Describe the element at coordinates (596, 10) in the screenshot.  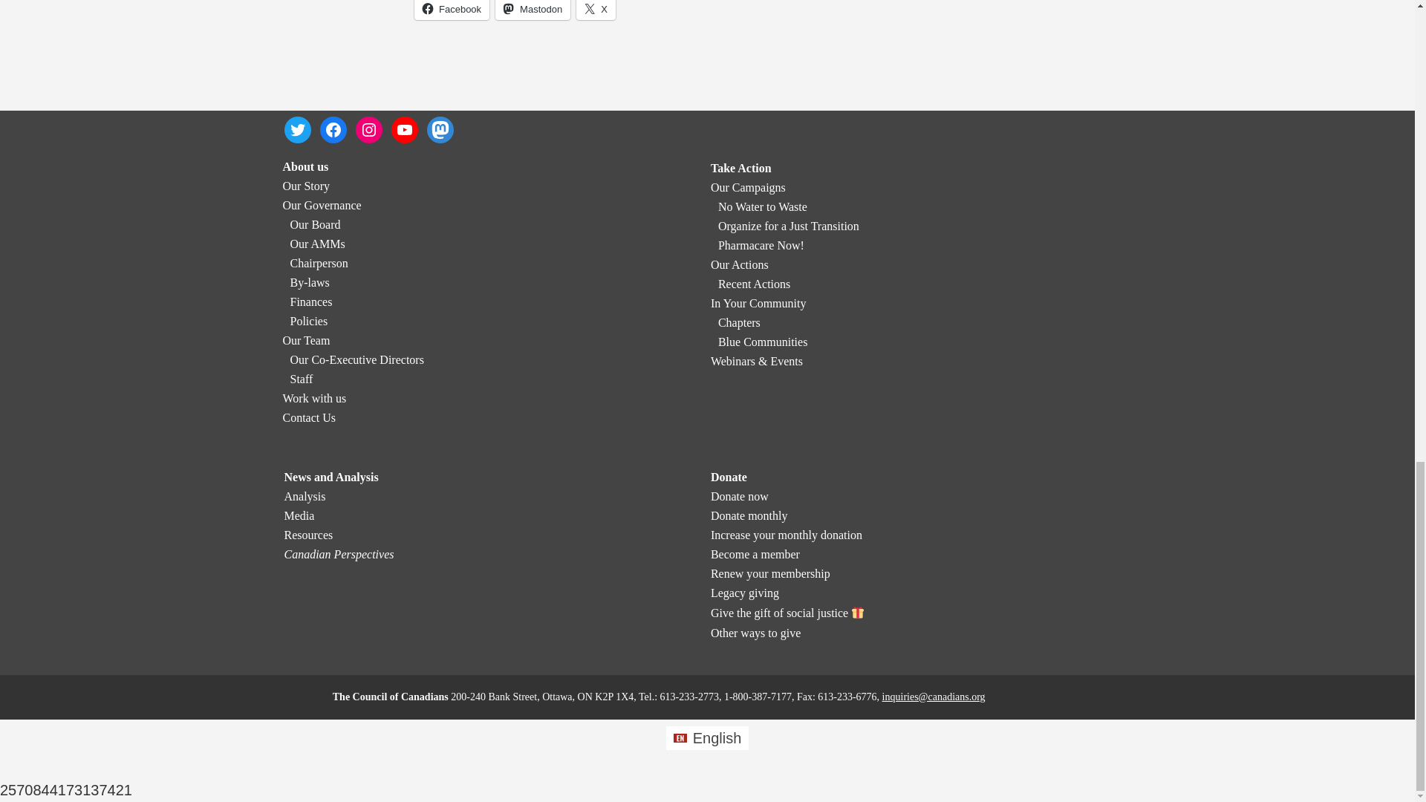
I see `Click to share on X` at that location.